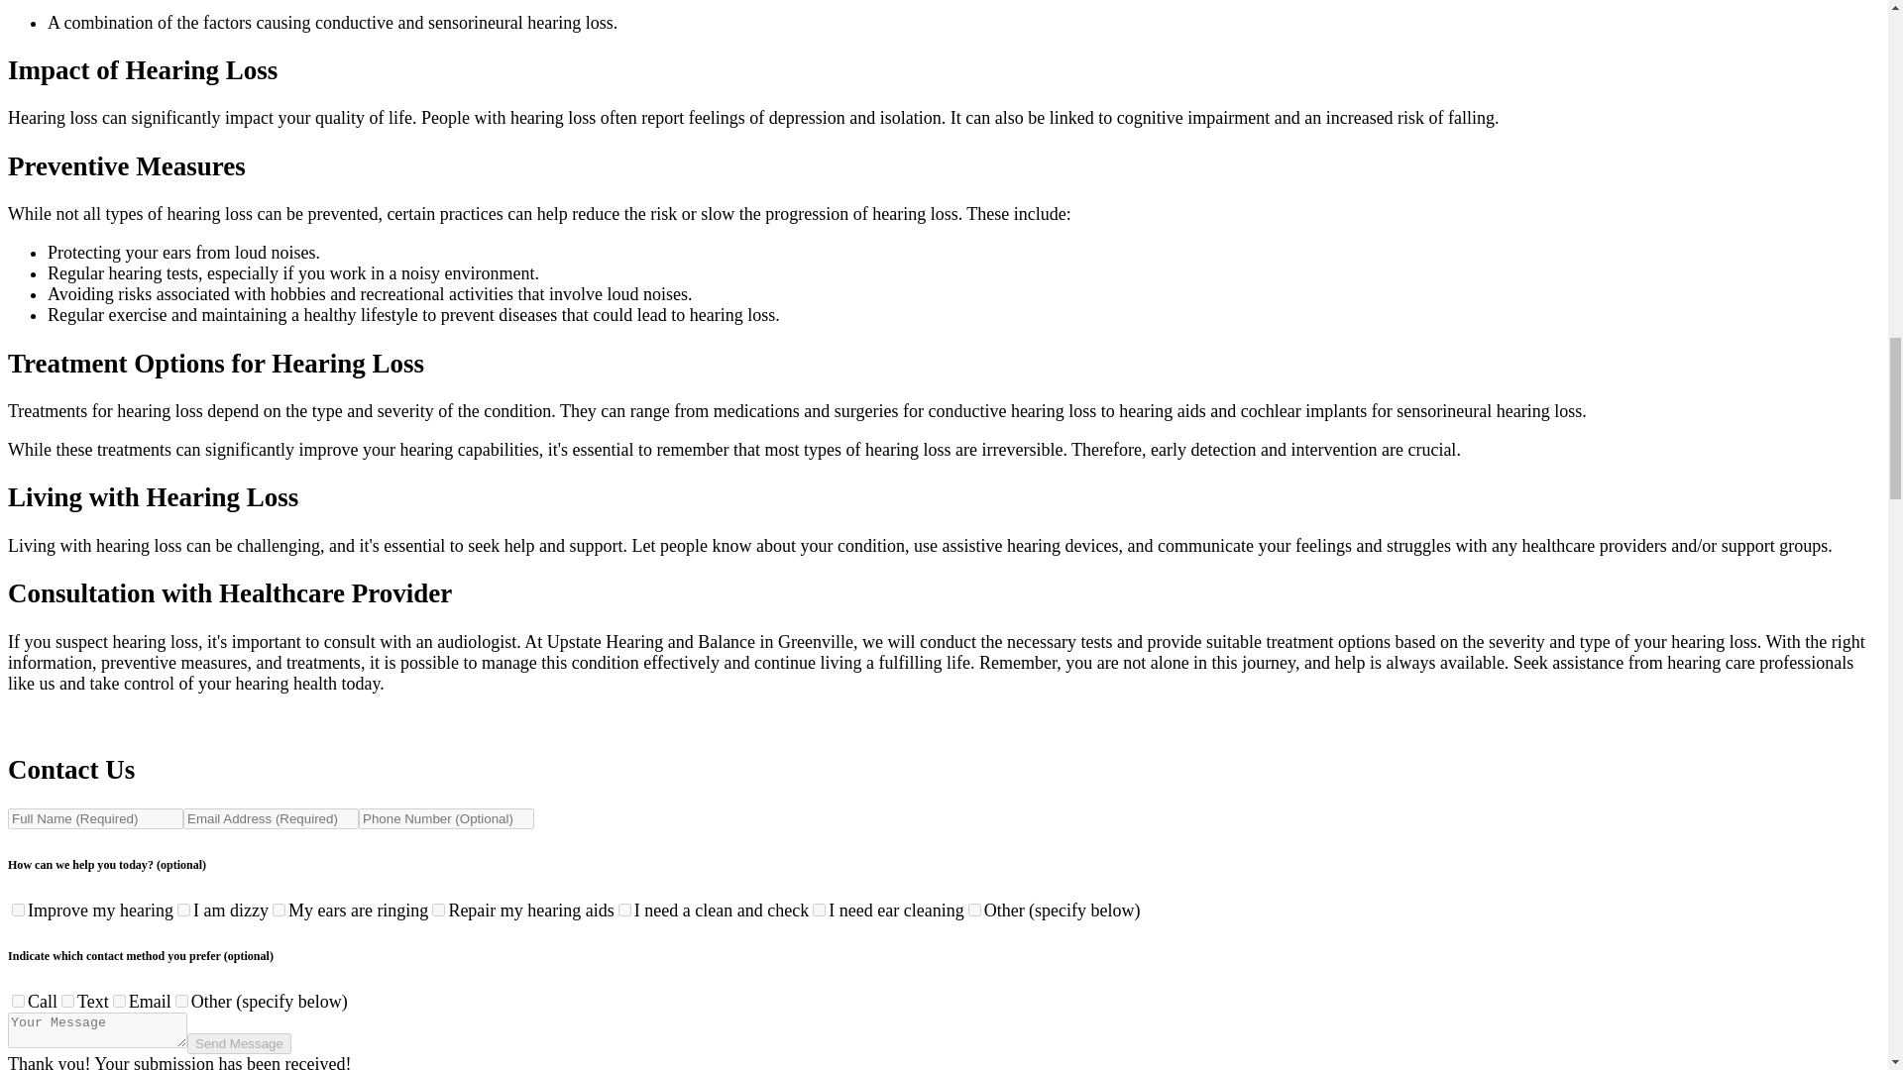 This screenshot has width=1903, height=1070. What do you see at coordinates (181, 1001) in the screenshot?
I see `on` at bounding box center [181, 1001].